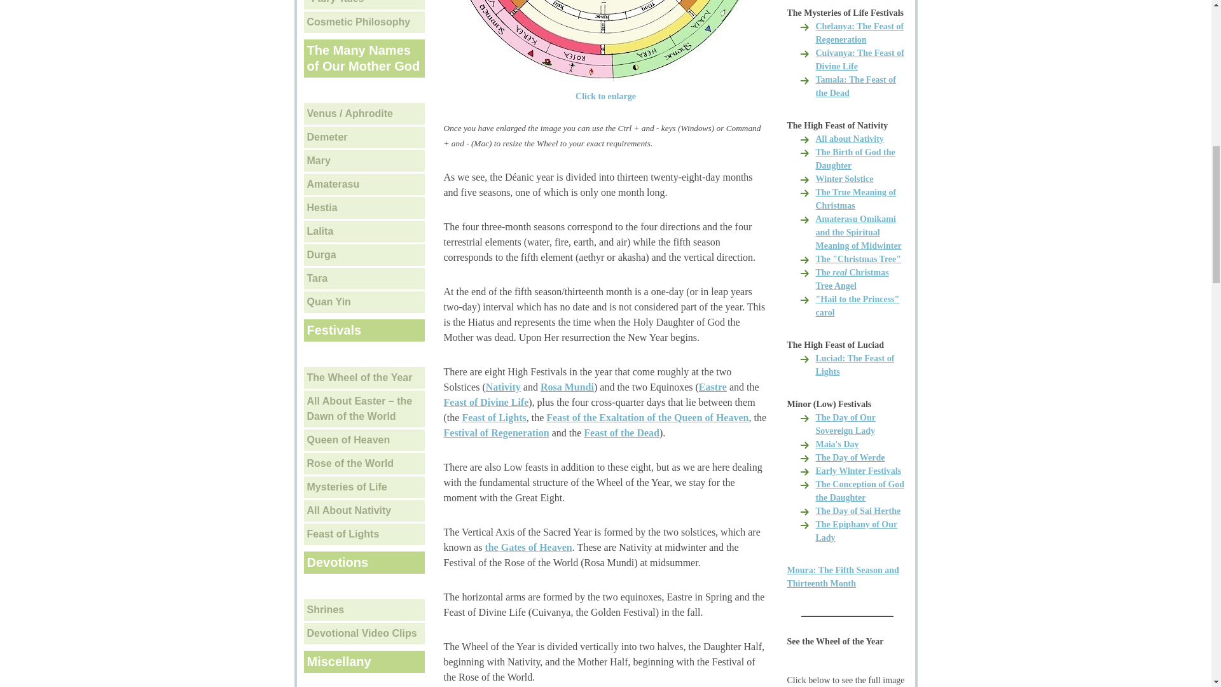  What do you see at coordinates (605, 88) in the screenshot?
I see `Click to enlarge` at bounding box center [605, 88].